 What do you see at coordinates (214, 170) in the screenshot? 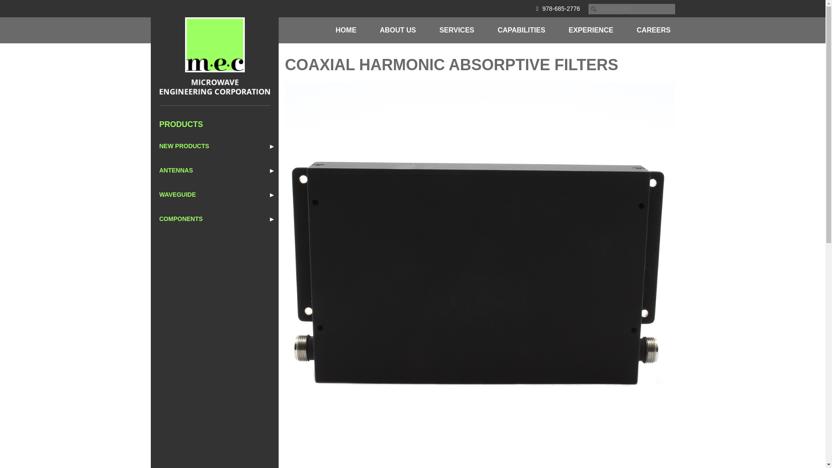
I see `View all posts filed under Antennas` at bounding box center [214, 170].